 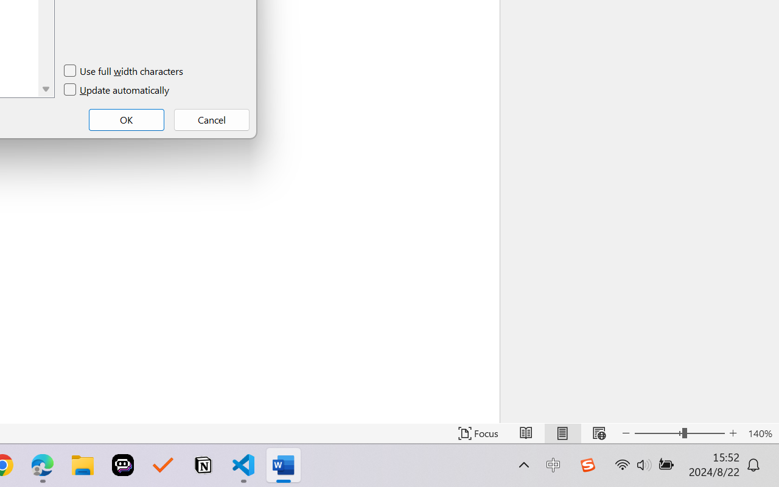 I want to click on Class: Image, so click(x=587, y=465).